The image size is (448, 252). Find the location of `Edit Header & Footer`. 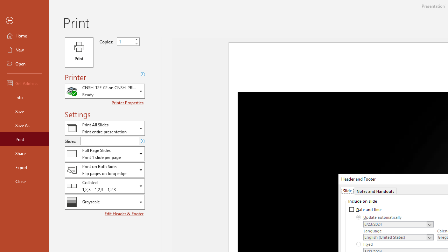

Edit Header & Footer is located at coordinates (125, 213).